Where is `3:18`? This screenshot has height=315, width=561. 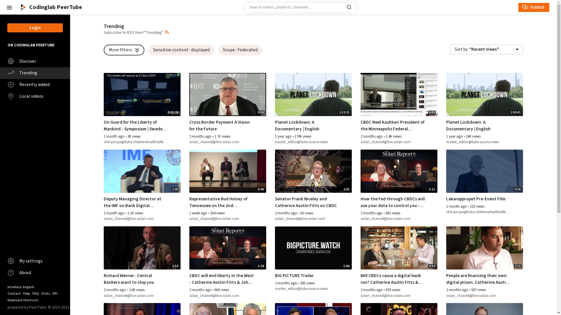 3:18 is located at coordinates (228, 248).